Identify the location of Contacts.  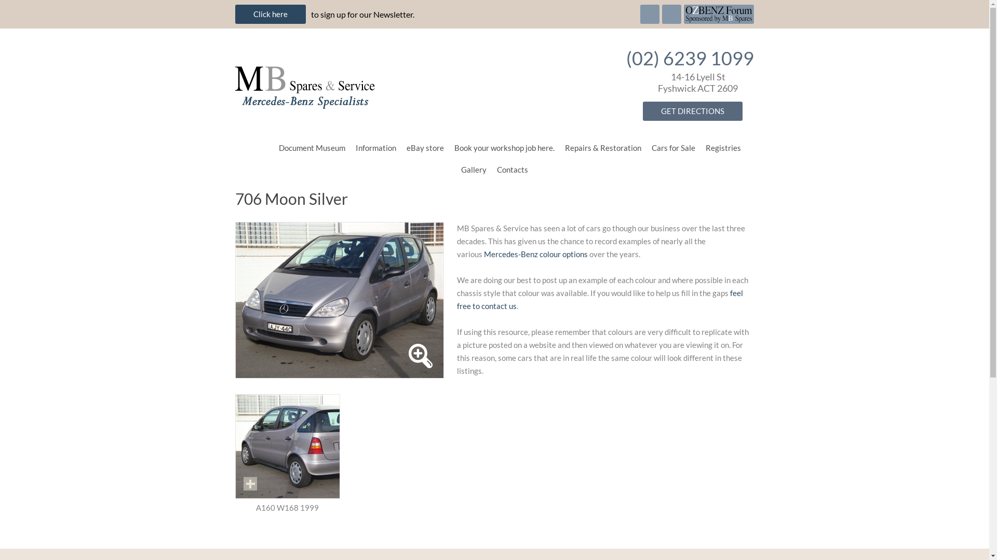
(513, 170).